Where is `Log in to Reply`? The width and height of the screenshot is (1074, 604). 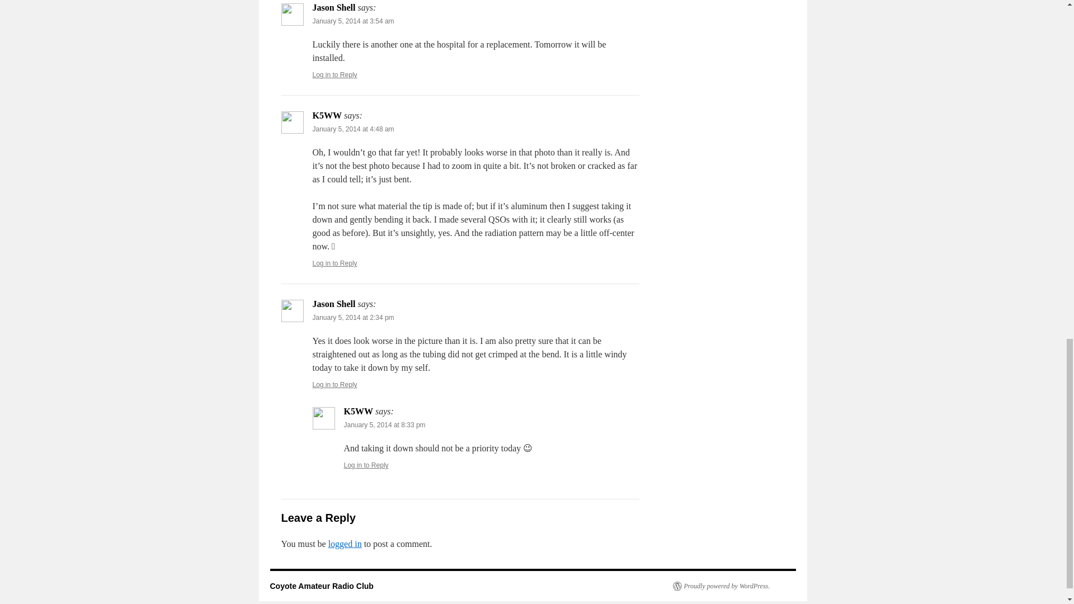 Log in to Reply is located at coordinates (366, 465).